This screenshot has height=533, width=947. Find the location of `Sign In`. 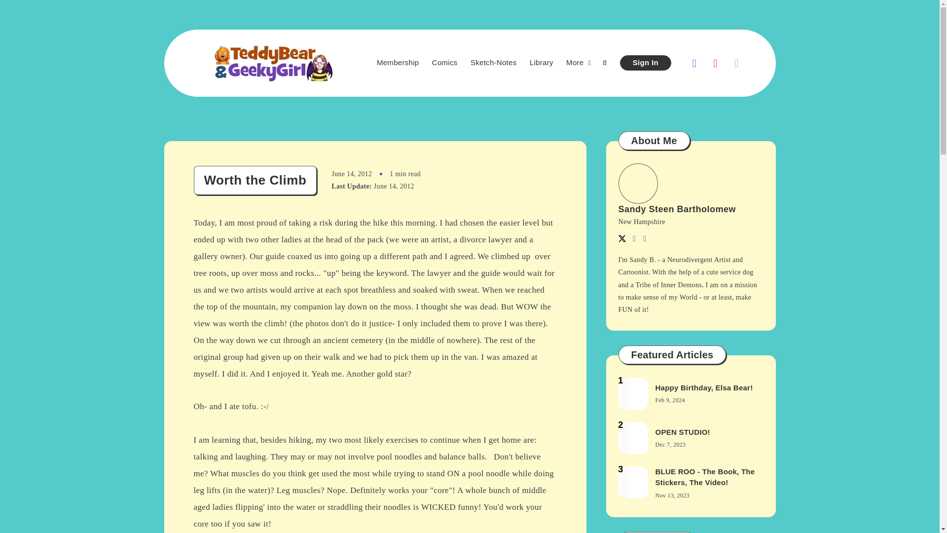

Sign In is located at coordinates (646, 63).